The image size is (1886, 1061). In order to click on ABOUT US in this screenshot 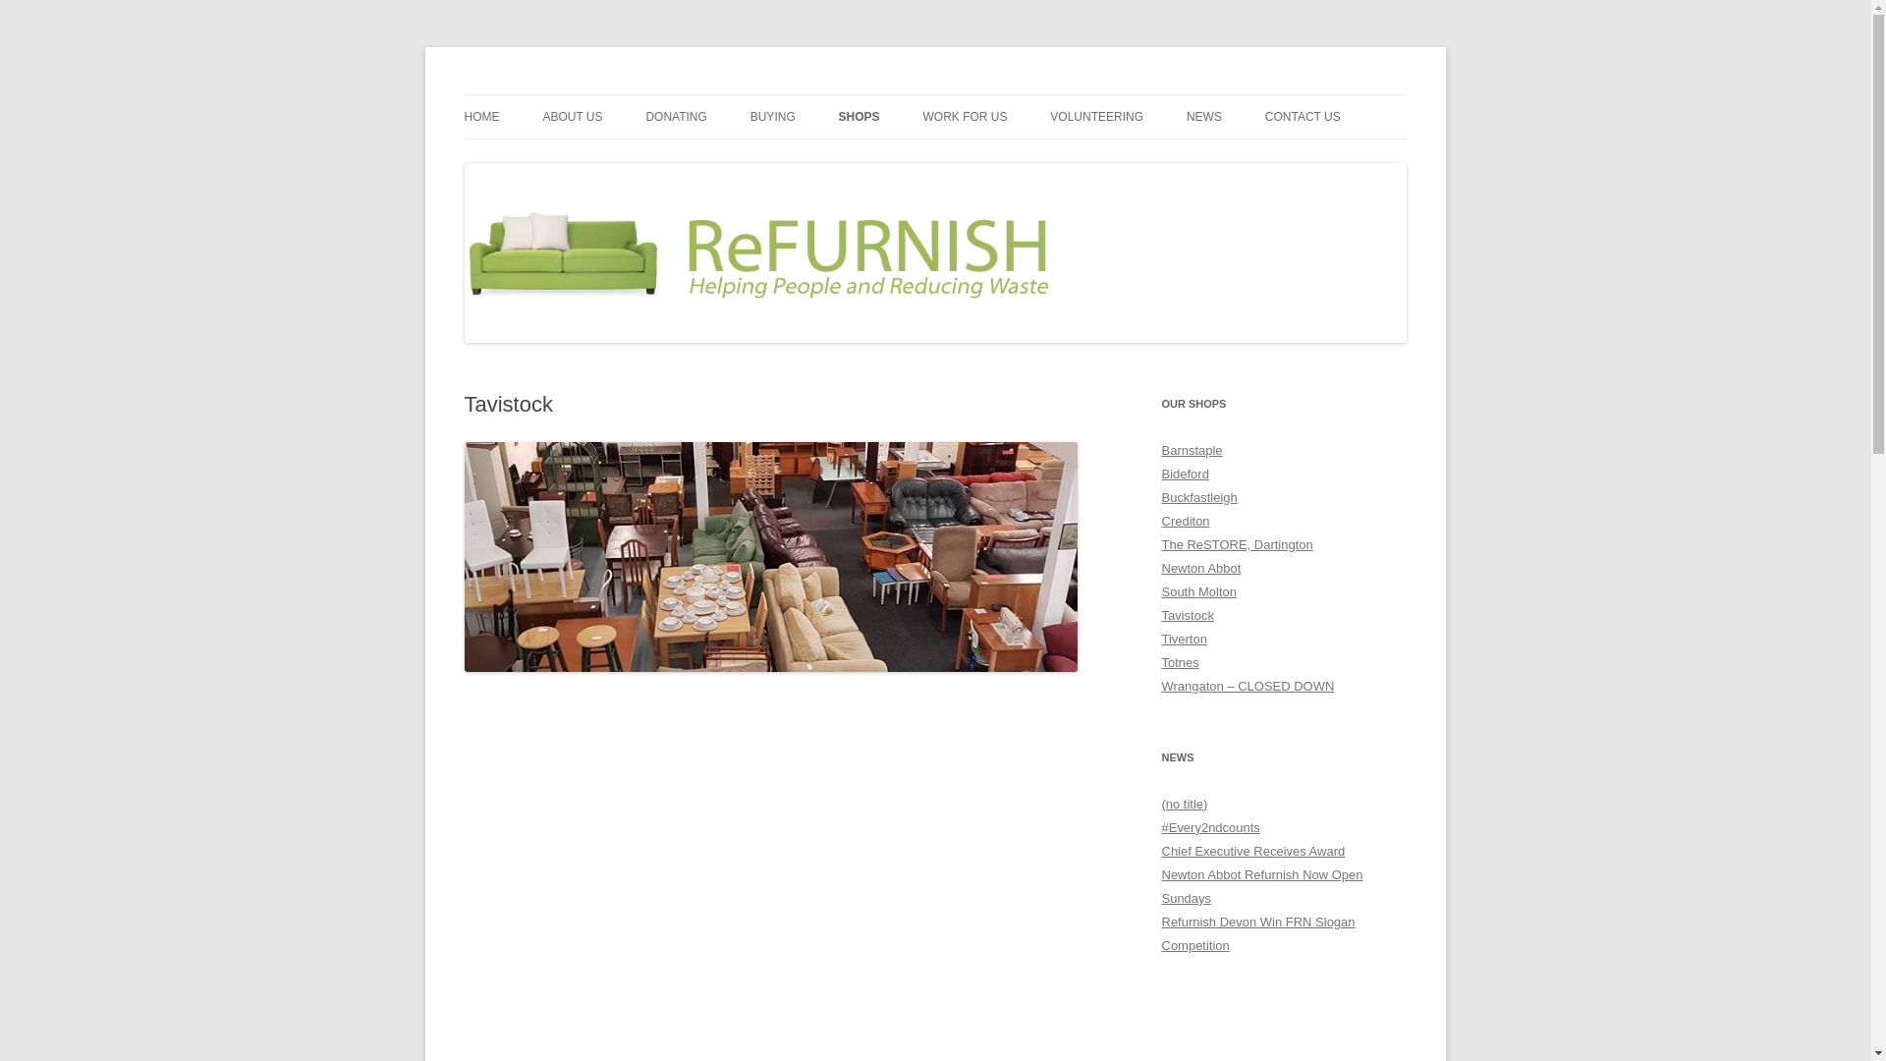, I will do `click(572, 117)`.